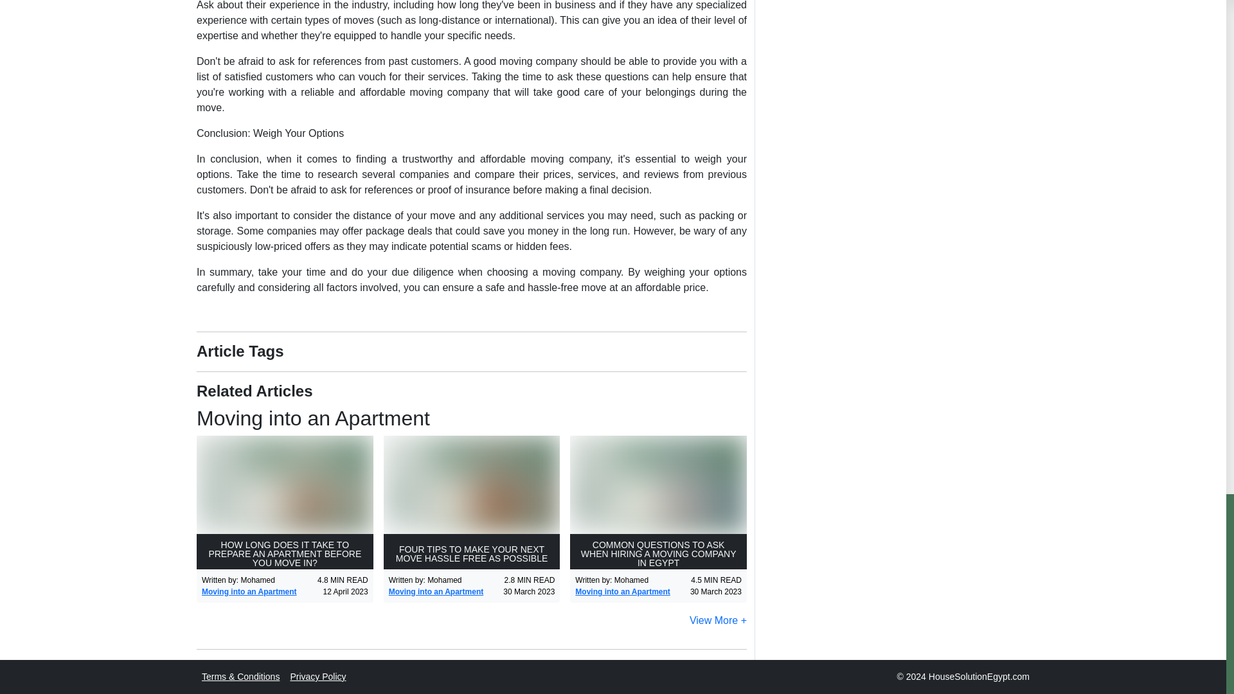 The height and width of the screenshot is (694, 1234). Describe the element at coordinates (471, 418) in the screenshot. I see `Moving into an Apartment` at that location.